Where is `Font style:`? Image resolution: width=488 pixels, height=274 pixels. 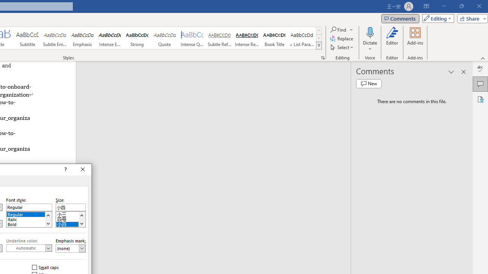
Font style: is located at coordinates (29, 207).